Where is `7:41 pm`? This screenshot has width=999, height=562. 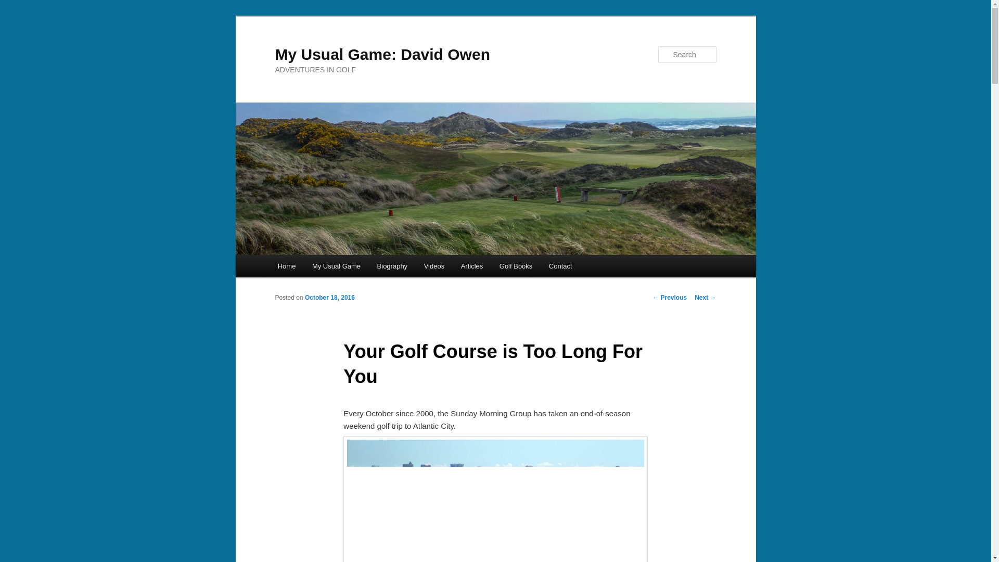
7:41 pm is located at coordinates (329, 297).